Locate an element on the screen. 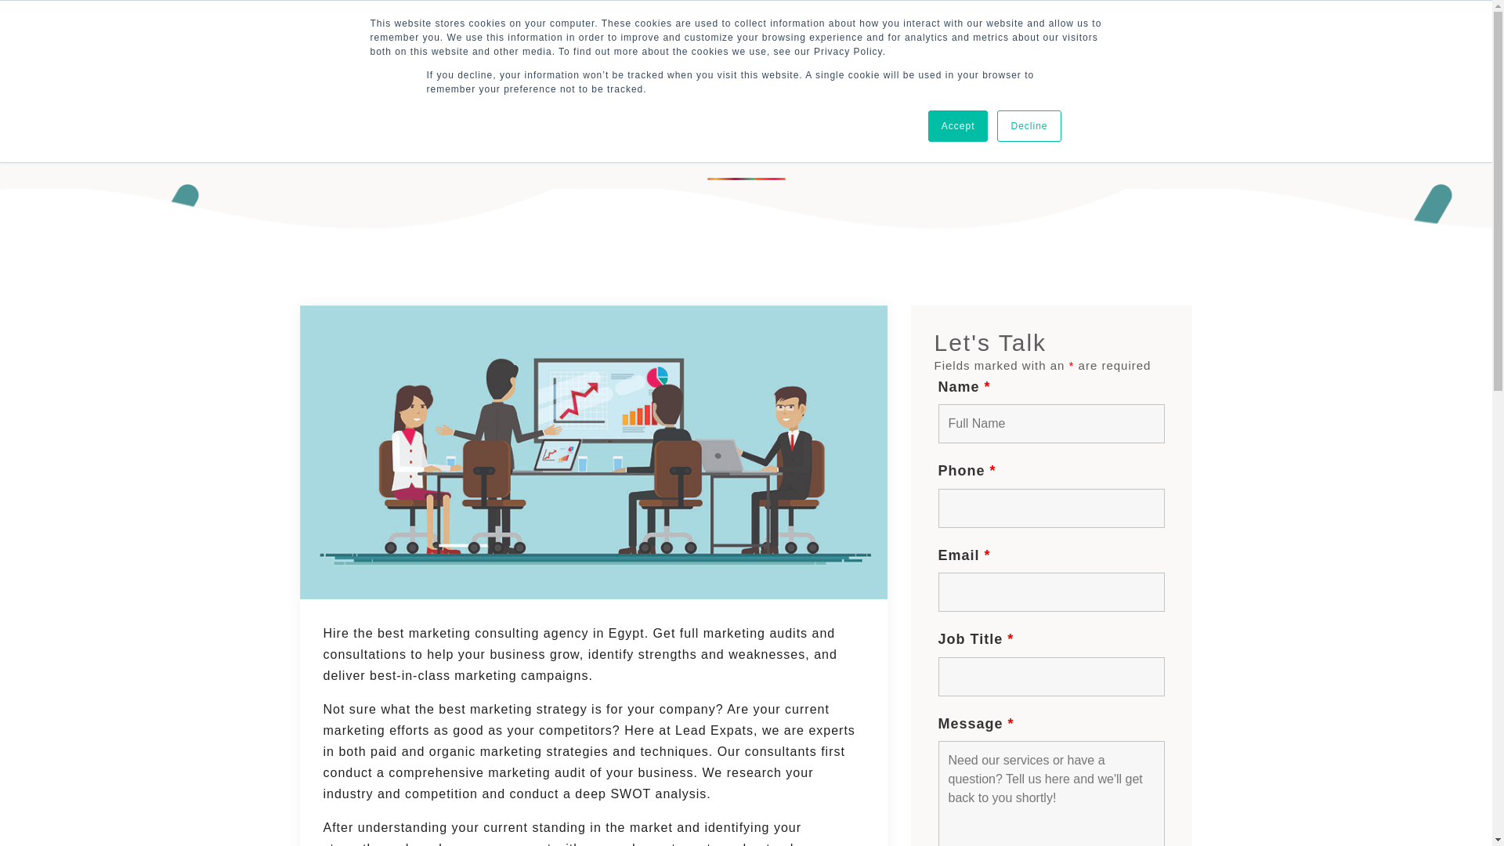 The height and width of the screenshot is (846, 1504). CONTACT US is located at coordinates (791, 44).